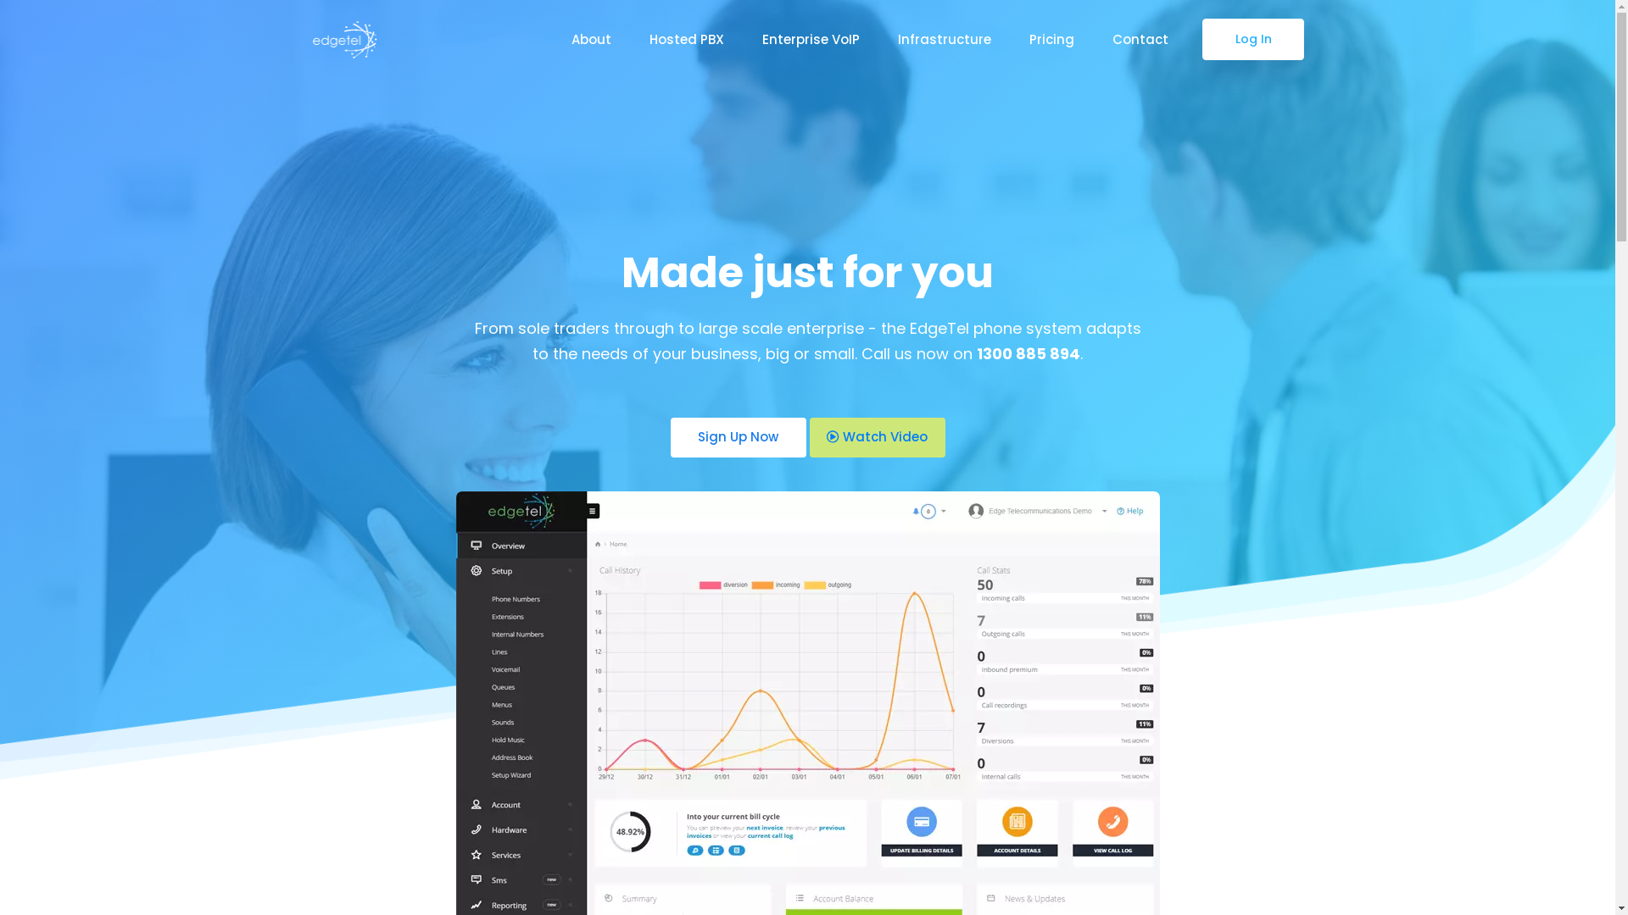 This screenshot has height=915, width=1628. Describe the element at coordinates (738, 437) in the screenshot. I see `Sign Up Now` at that location.